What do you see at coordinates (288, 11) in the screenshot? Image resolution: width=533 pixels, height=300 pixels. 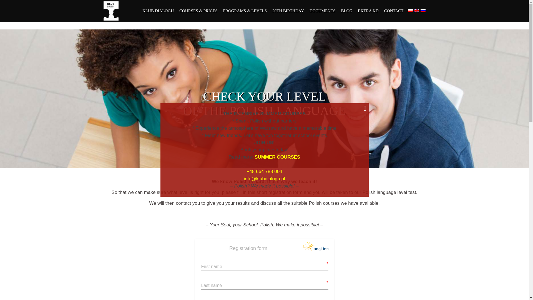 I see `20TH BIRTHDAY` at bounding box center [288, 11].